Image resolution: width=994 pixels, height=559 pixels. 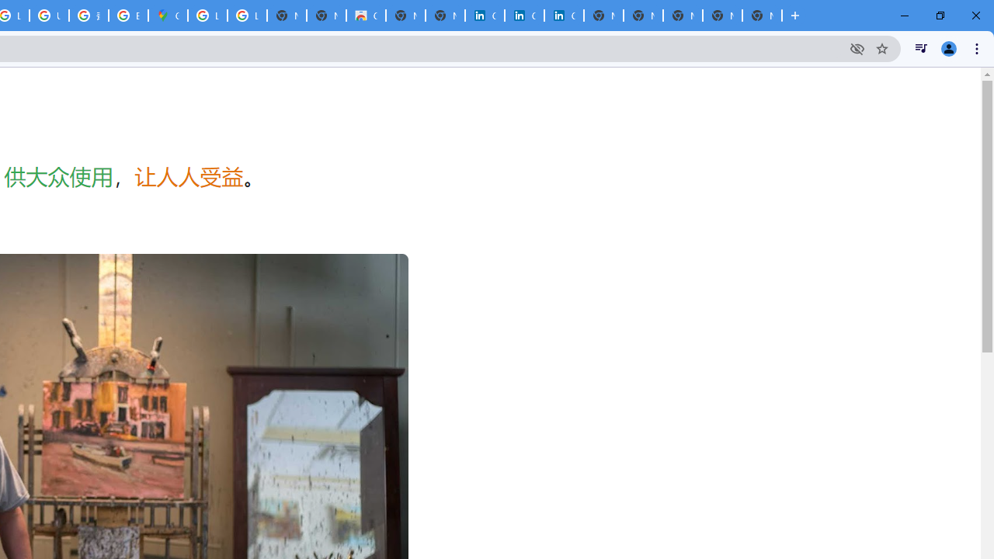 What do you see at coordinates (564, 16) in the screenshot?
I see `Copyright Policy` at bounding box center [564, 16].